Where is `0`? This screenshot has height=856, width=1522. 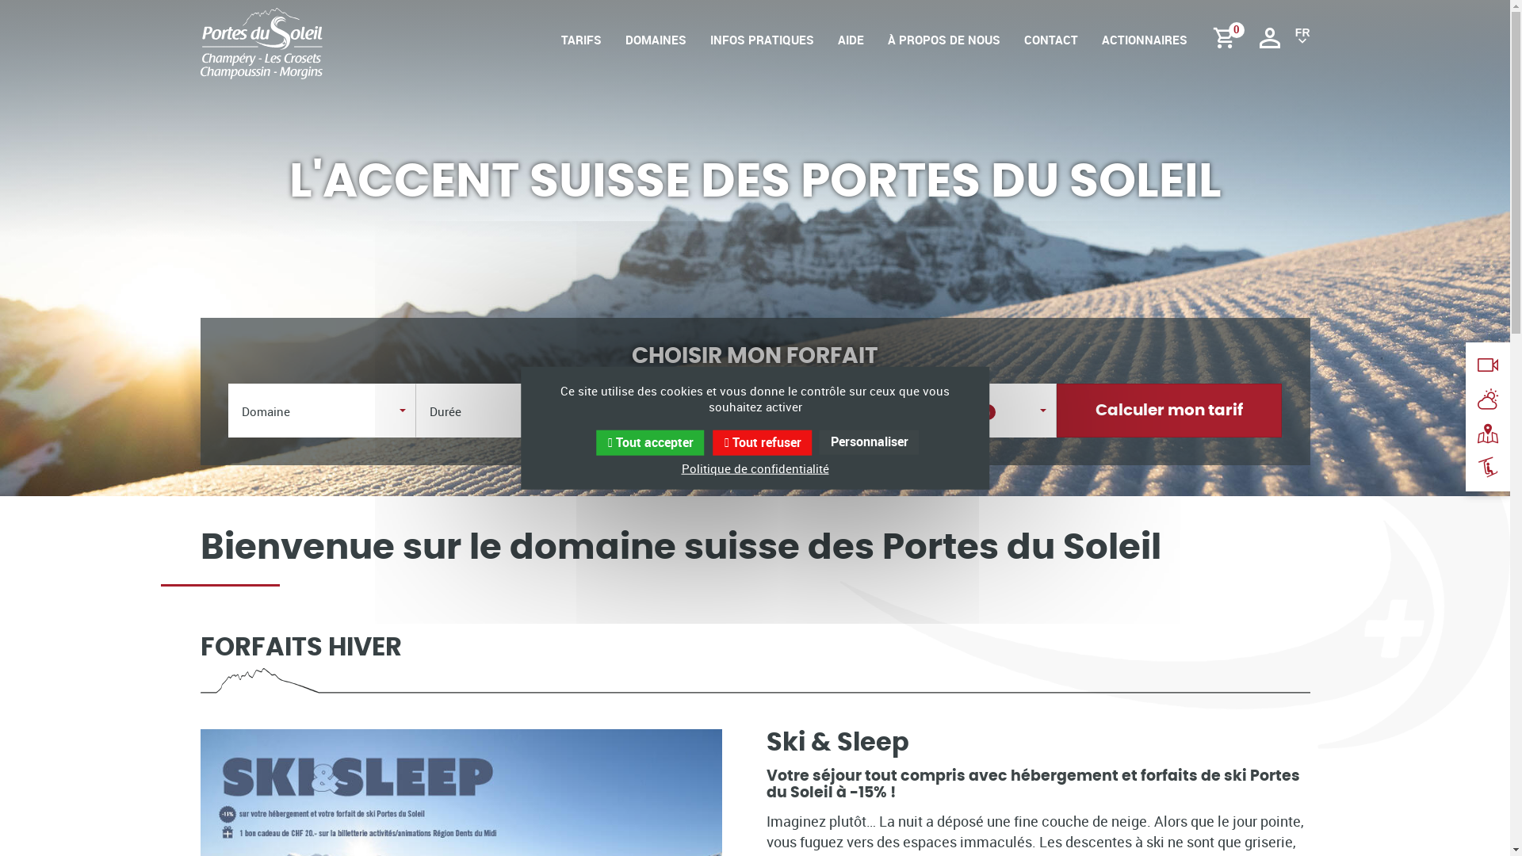
0 is located at coordinates (1229, 39).